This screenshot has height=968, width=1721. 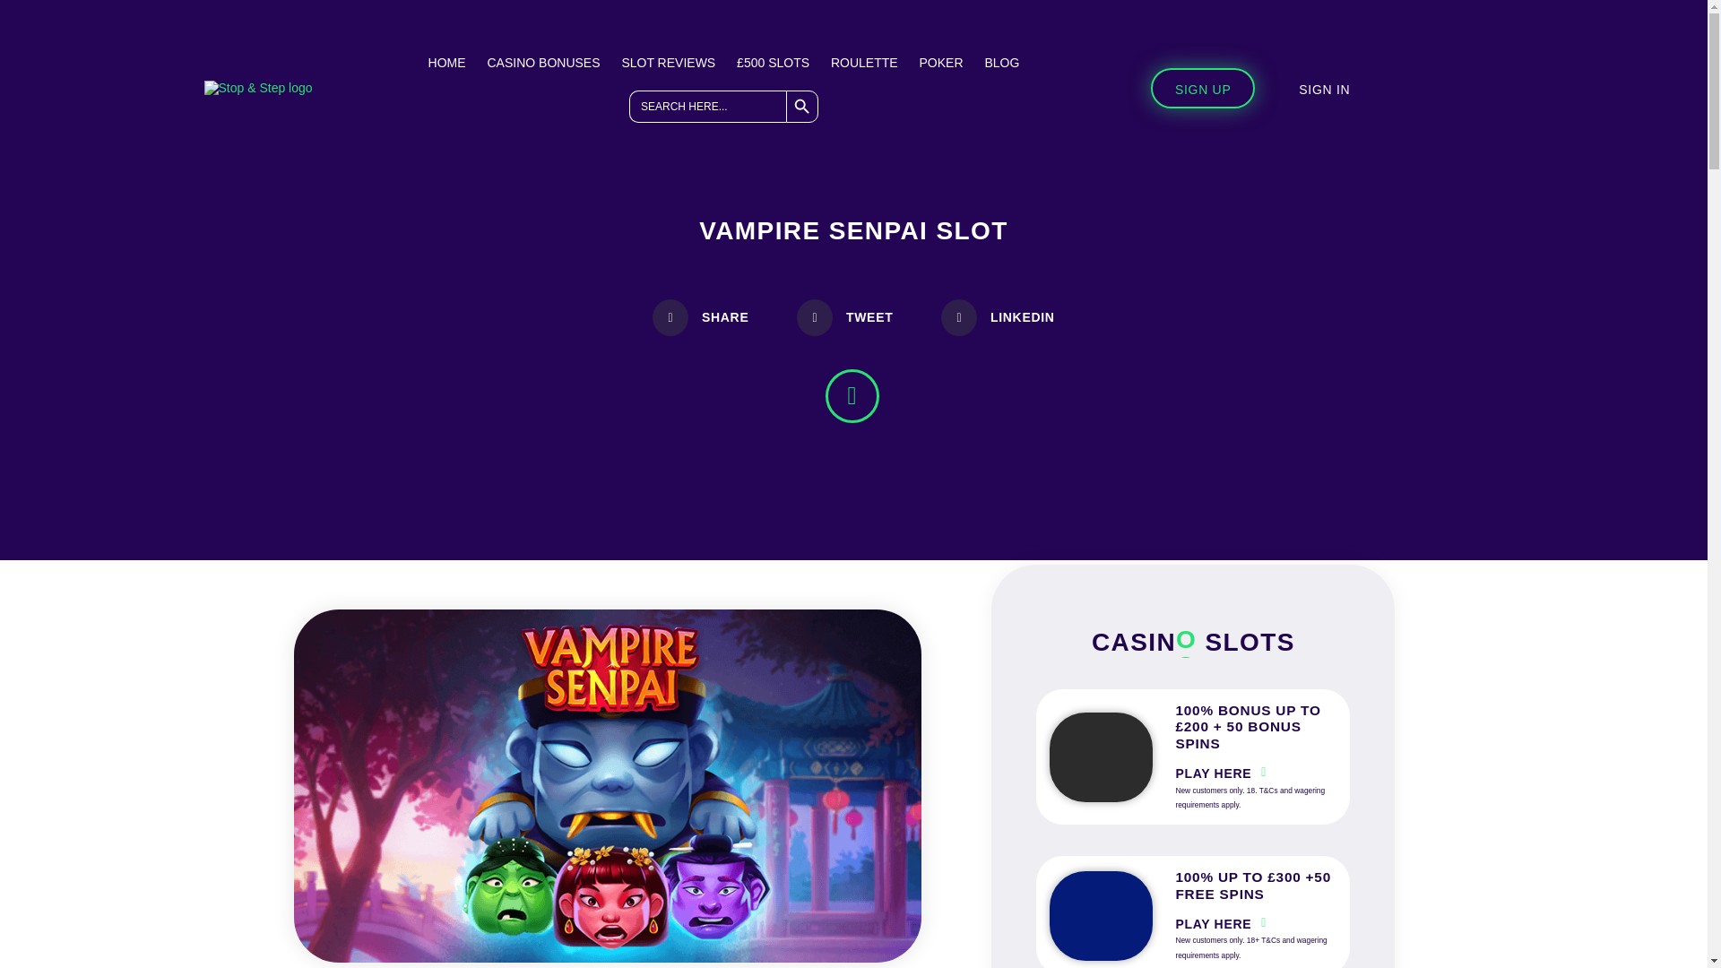 What do you see at coordinates (543, 62) in the screenshot?
I see `CASINO BONUSES` at bounding box center [543, 62].